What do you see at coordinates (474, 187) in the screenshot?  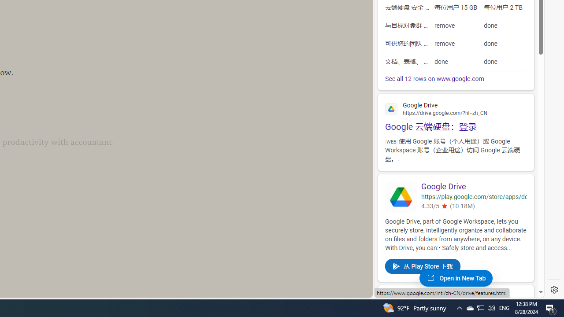 I see `Google Drive` at bounding box center [474, 187].